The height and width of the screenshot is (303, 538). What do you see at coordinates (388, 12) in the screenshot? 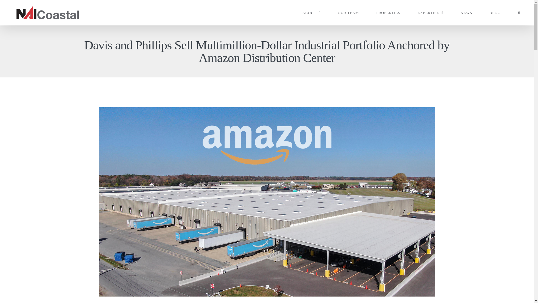
I see `PROPERTIES` at bounding box center [388, 12].